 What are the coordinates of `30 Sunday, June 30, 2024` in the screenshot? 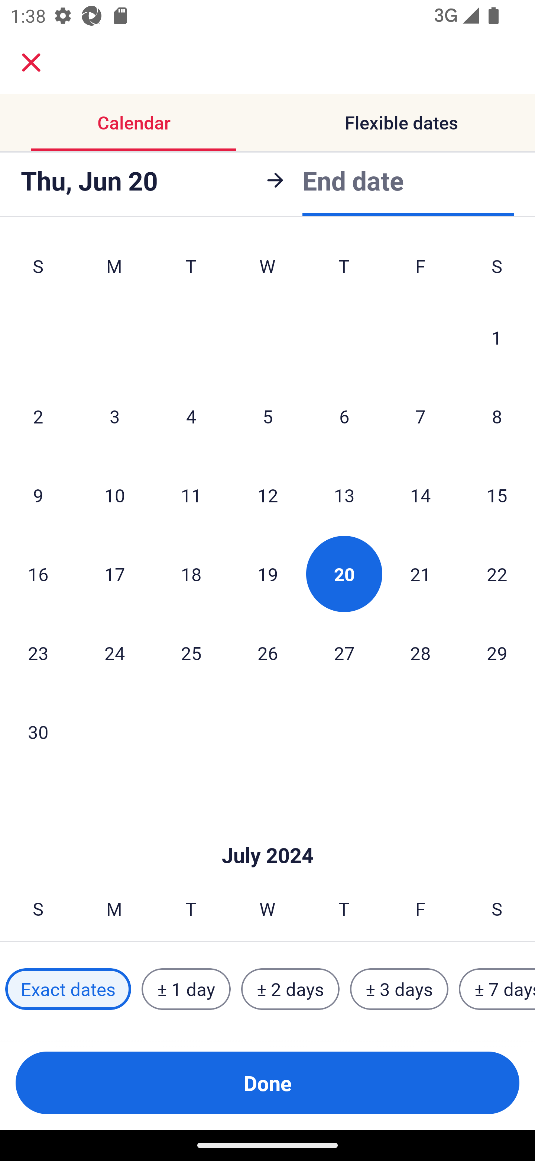 It's located at (38, 731).